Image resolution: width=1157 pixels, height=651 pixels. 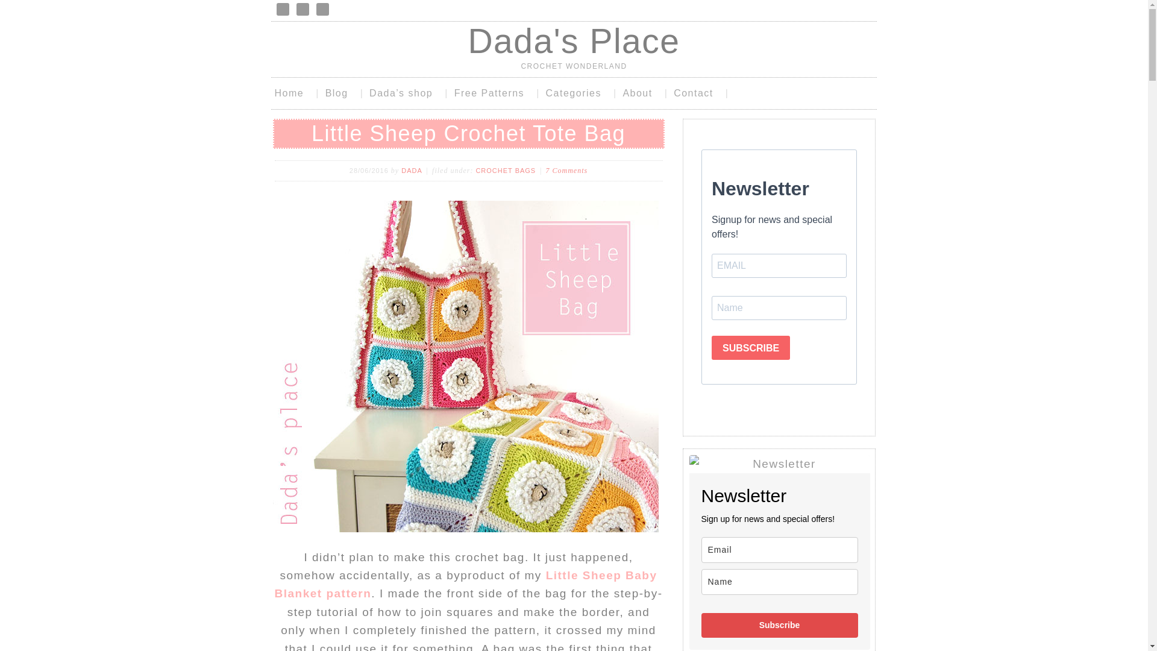 I want to click on Home, so click(x=295, y=93).